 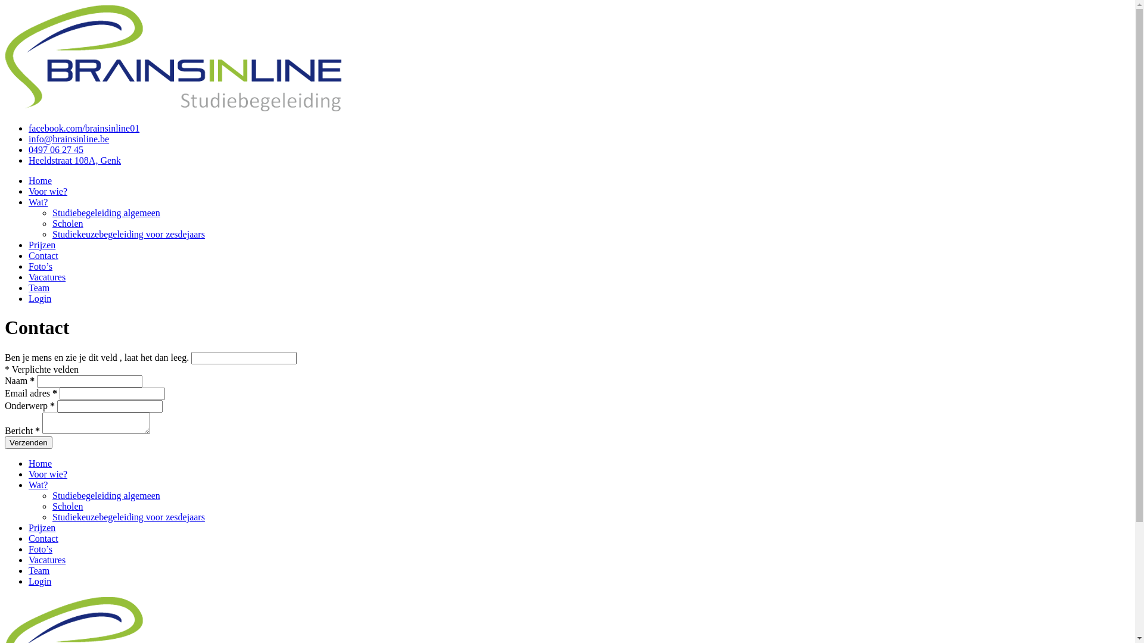 I want to click on Team, so click(x=39, y=570).